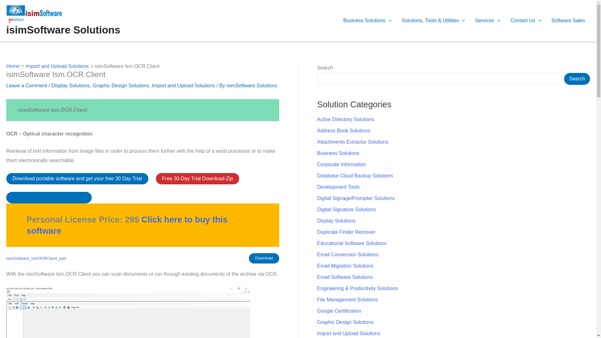 This screenshot has width=601, height=338. What do you see at coordinates (526, 20) in the screenshot?
I see `Contact Us` at bounding box center [526, 20].